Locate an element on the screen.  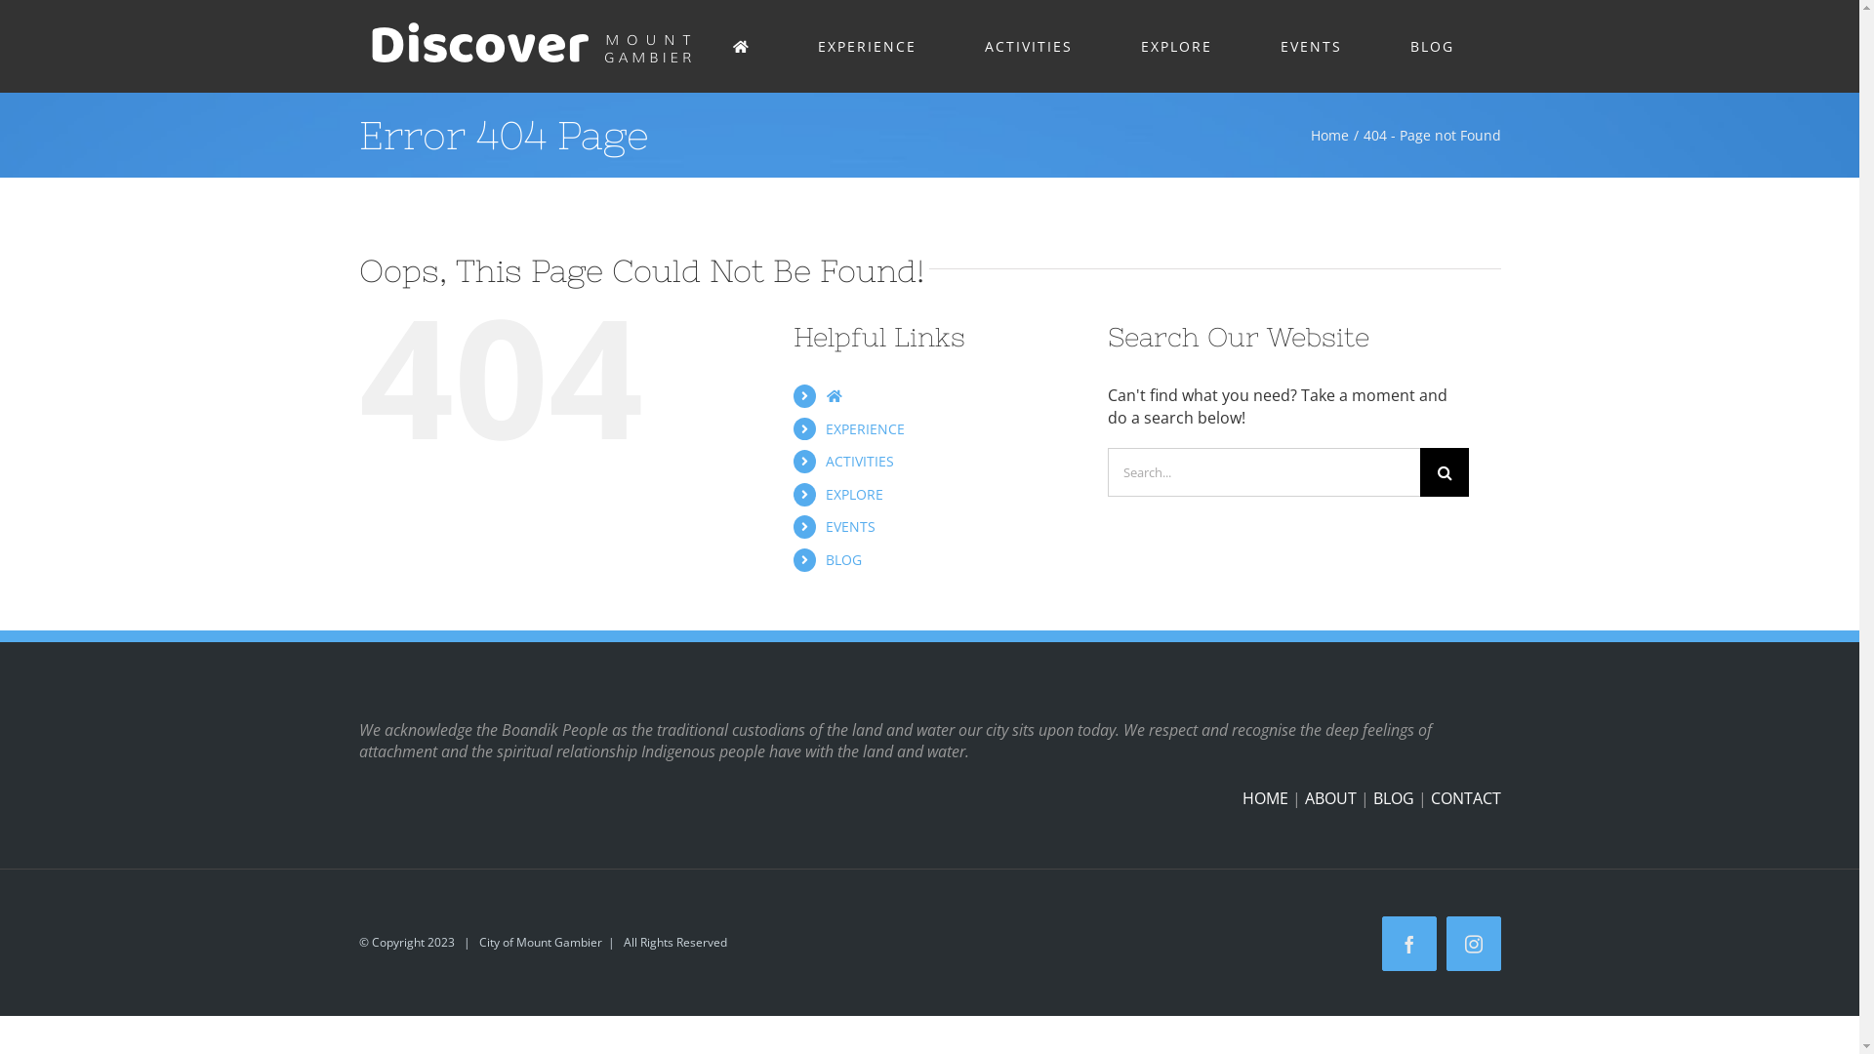
EVENTS is located at coordinates (1312, 47).